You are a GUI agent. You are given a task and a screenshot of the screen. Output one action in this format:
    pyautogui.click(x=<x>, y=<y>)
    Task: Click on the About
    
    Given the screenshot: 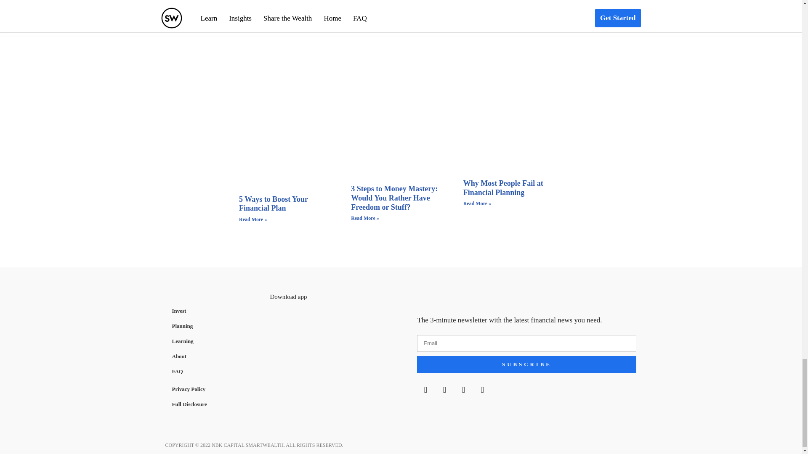 What is the action you would take?
    pyautogui.click(x=213, y=356)
    